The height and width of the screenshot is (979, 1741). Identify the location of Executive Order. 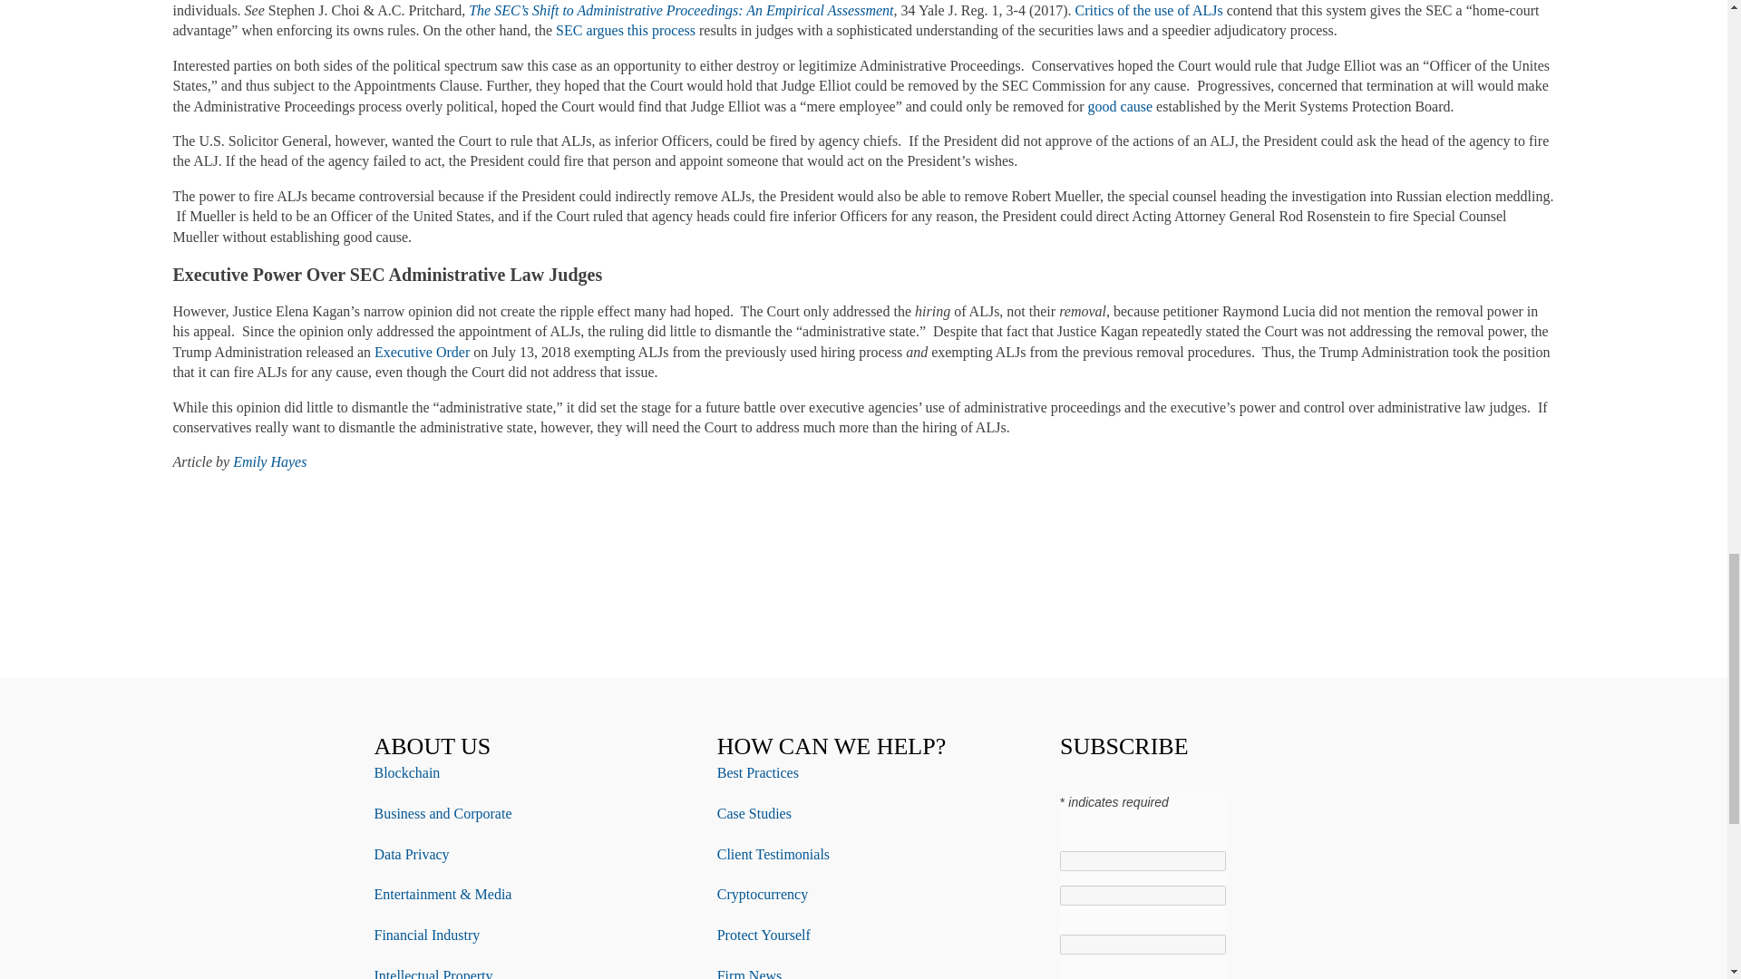
(422, 352).